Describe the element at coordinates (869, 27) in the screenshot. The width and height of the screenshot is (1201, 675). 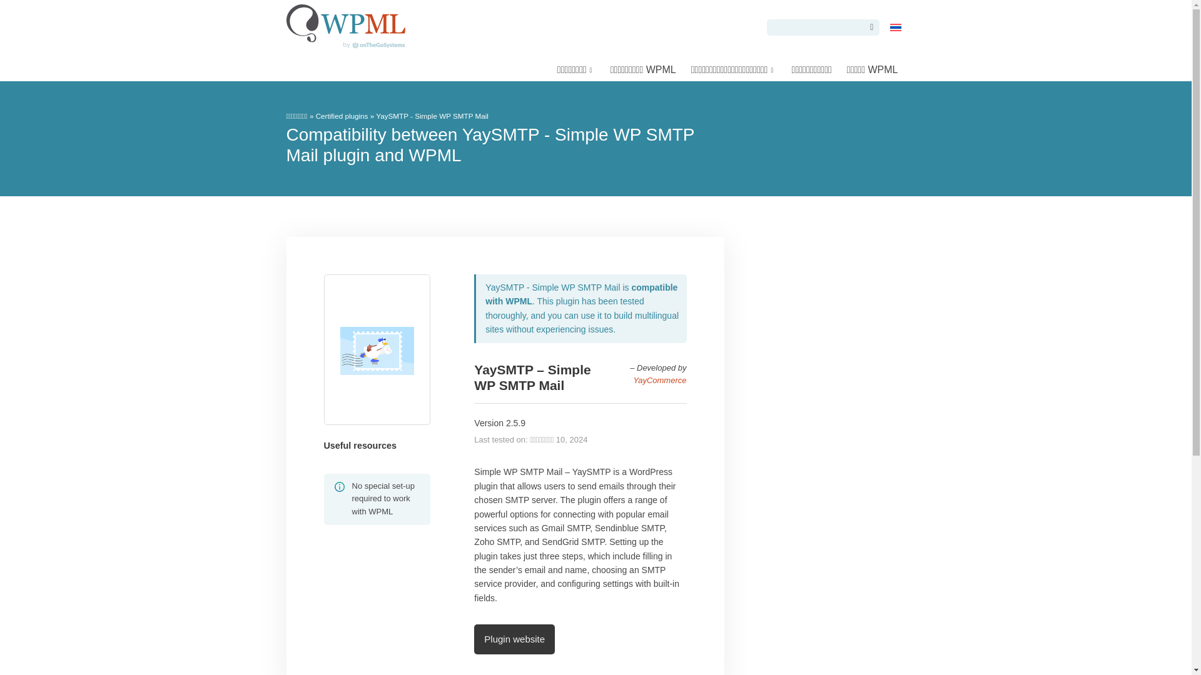
I see `Search` at that location.